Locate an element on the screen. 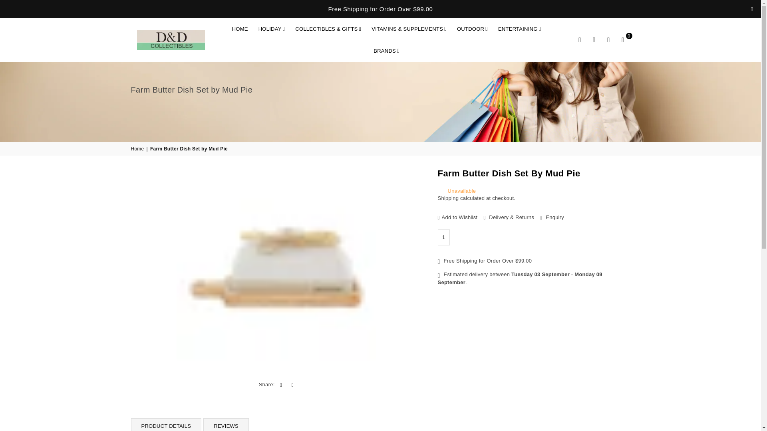 The width and height of the screenshot is (767, 431). Wishlist is located at coordinates (608, 40).